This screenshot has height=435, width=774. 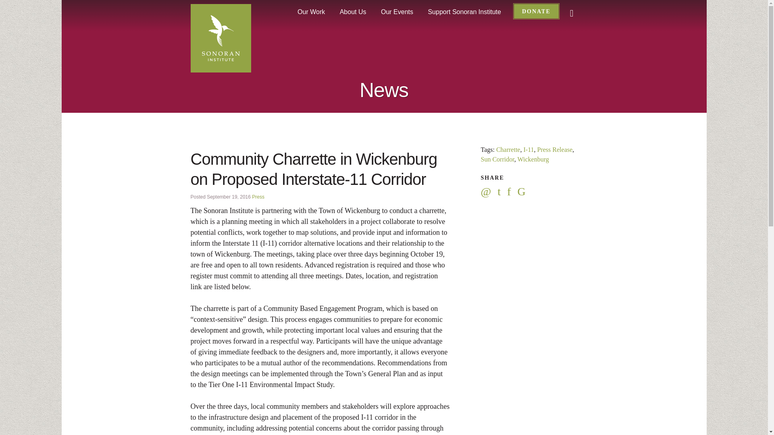 What do you see at coordinates (311, 12) in the screenshot?
I see `Our Work` at bounding box center [311, 12].